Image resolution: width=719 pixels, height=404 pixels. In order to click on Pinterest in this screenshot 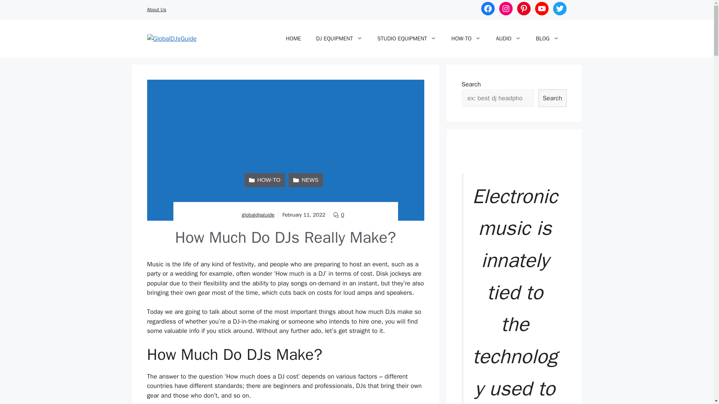, I will do `click(524, 9)`.